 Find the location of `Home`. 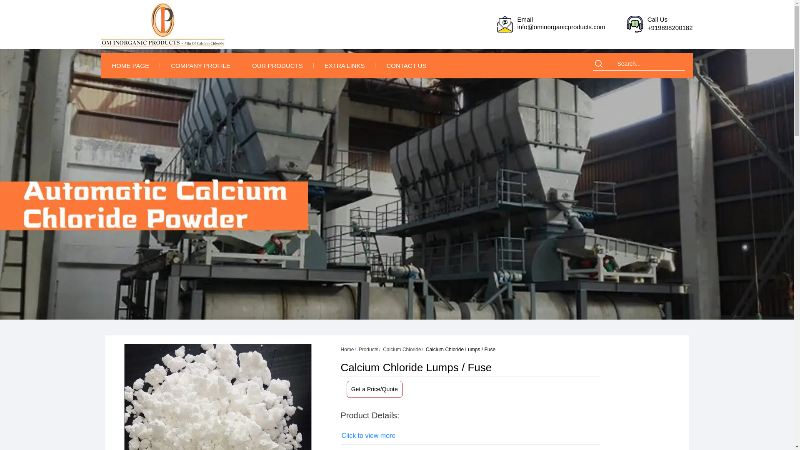

Home is located at coordinates (347, 349).